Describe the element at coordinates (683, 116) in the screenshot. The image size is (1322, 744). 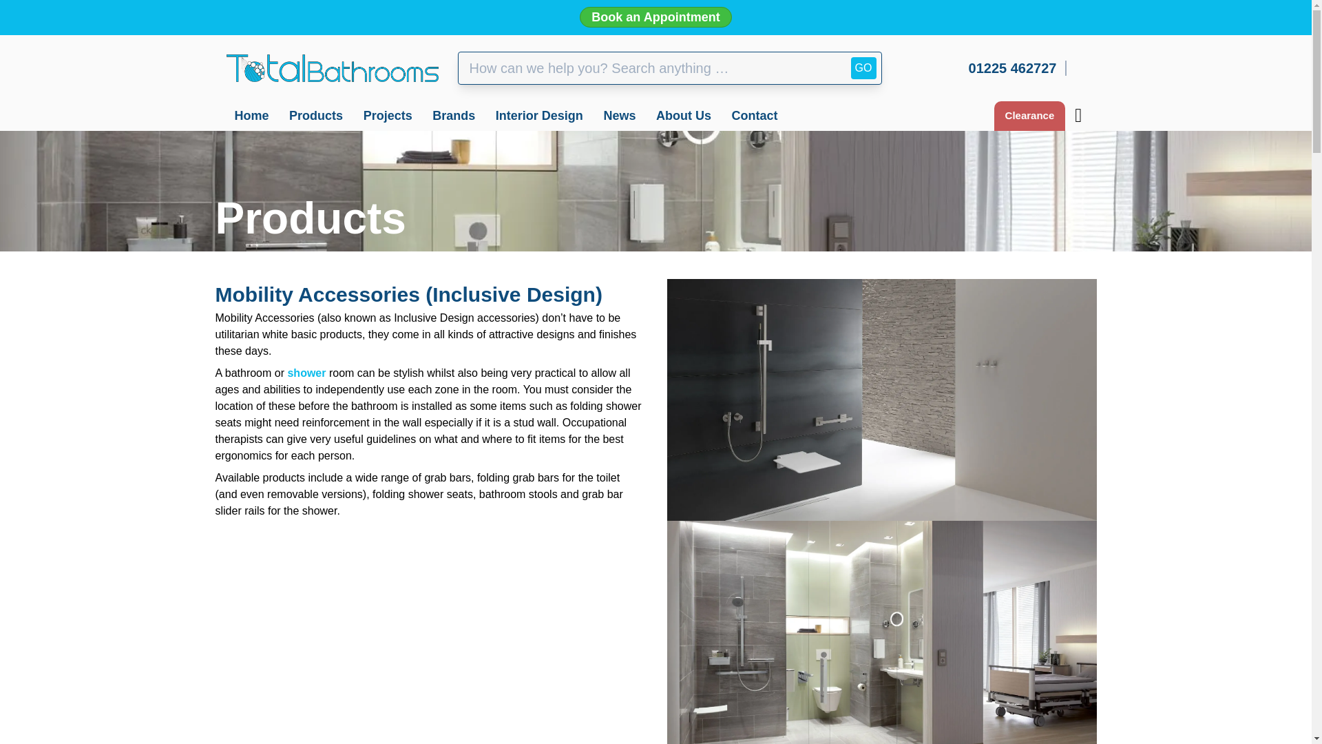
I see `About Us` at that location.